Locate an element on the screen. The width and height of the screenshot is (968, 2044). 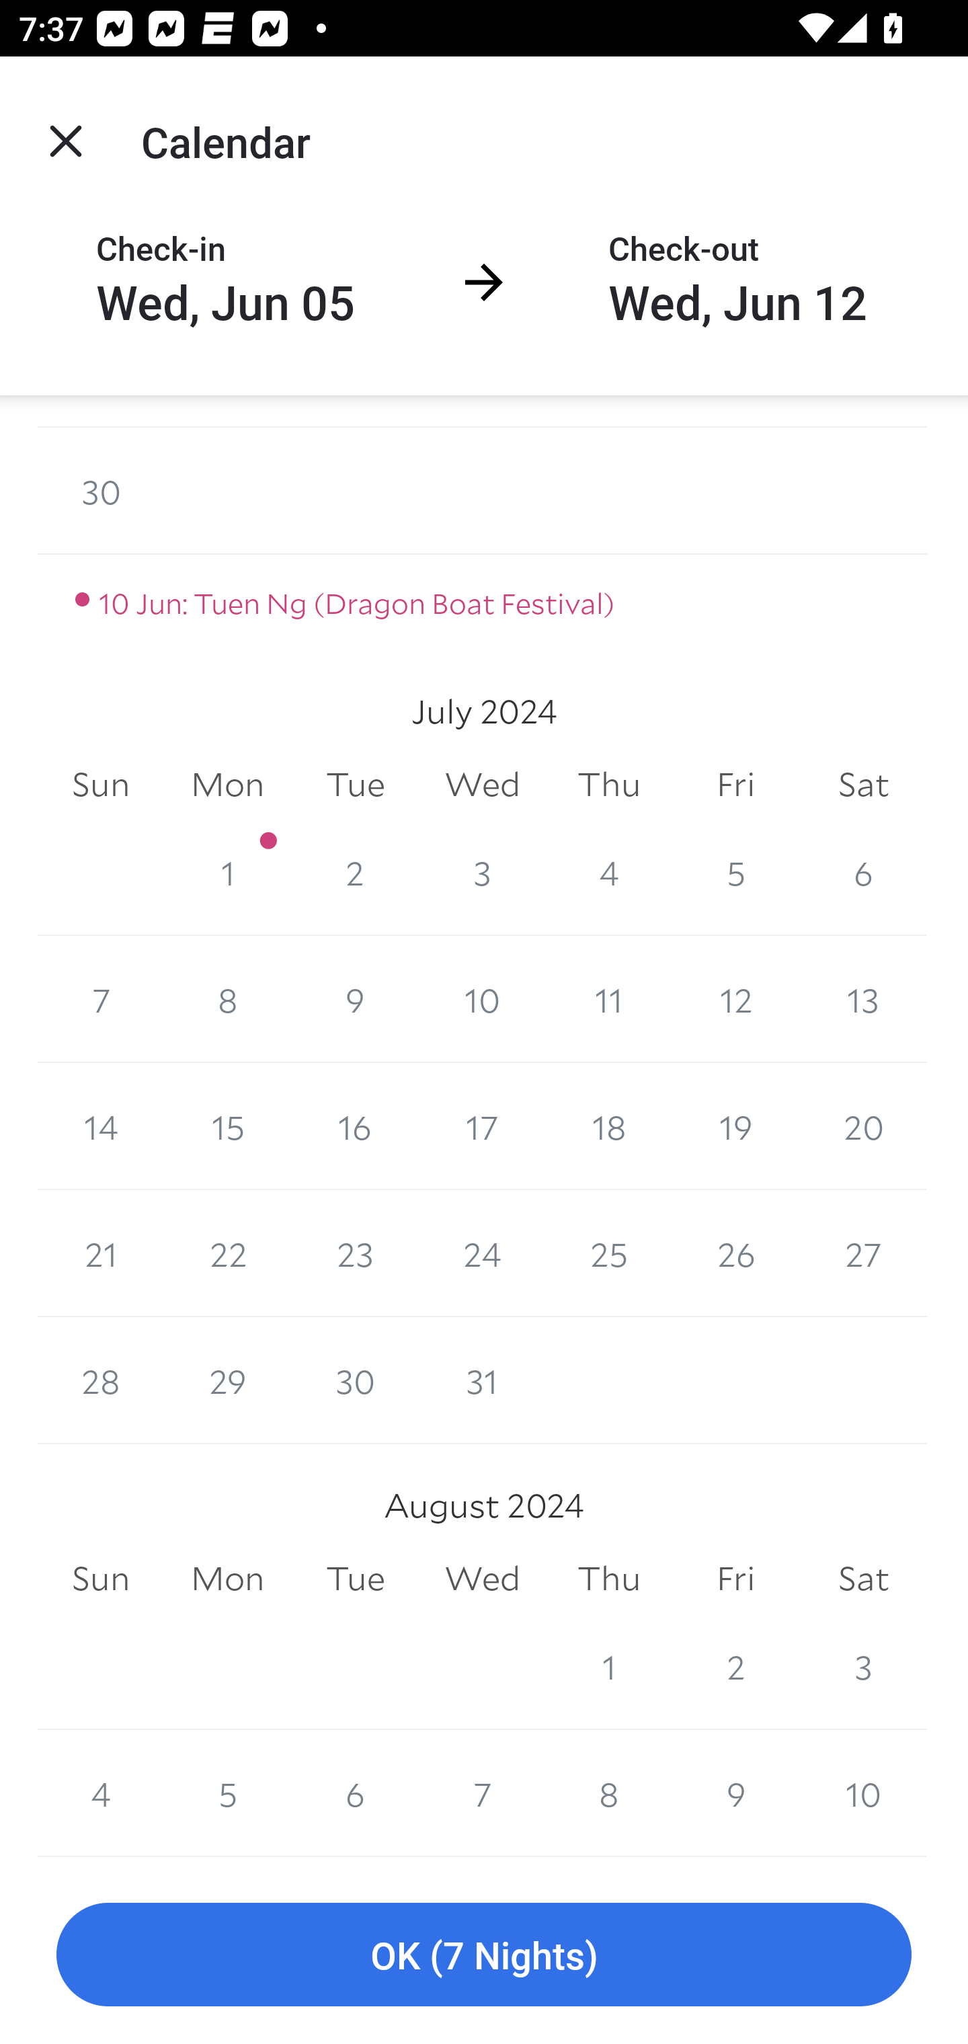
8 8 July 2024 is located at coordinates (227, 999).